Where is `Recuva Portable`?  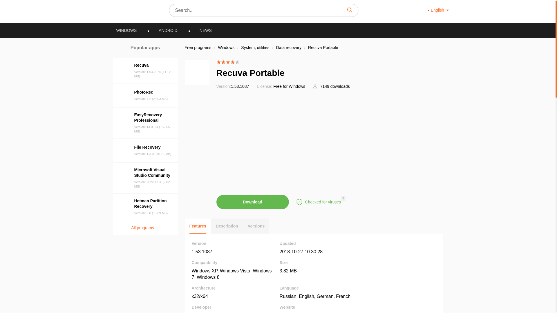
Recuva Portable is located at coordinates (323, 47).